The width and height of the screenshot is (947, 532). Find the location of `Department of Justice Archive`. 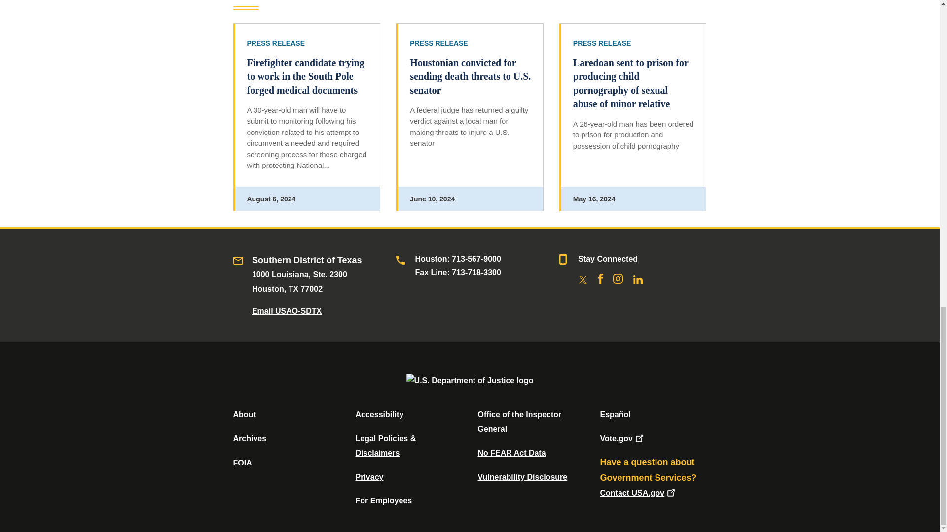

Department of Justice Archive is located at coordinates (250, 438).